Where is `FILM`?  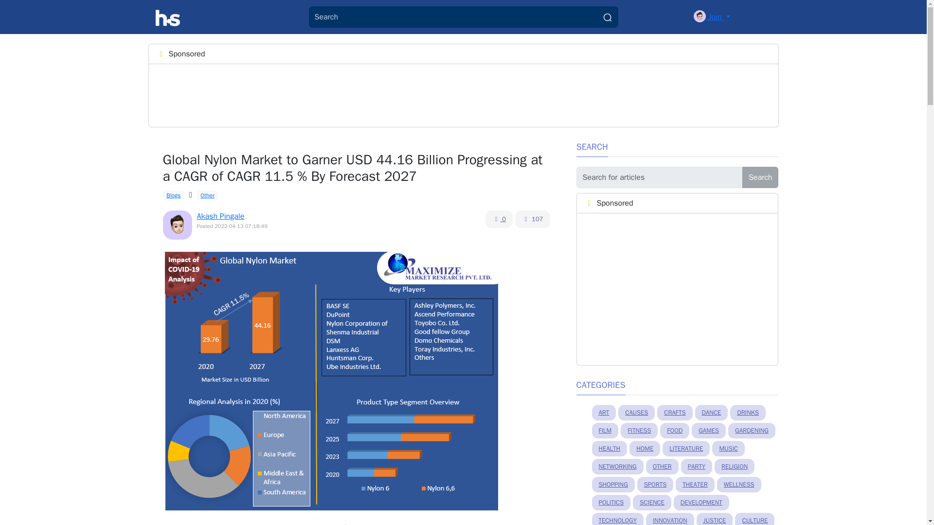
FILM is located at coordinates (605, 431).